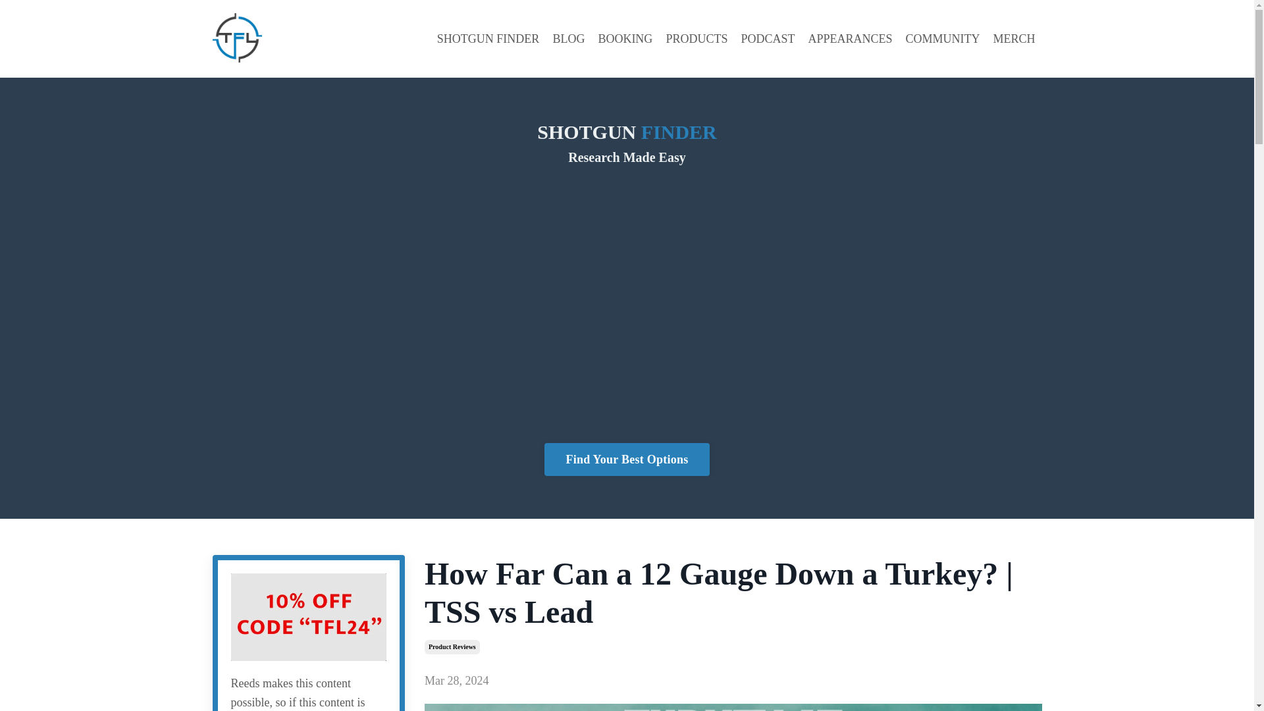  What do you see at coordinates (768, 39) in the screenshot?
I see `PODCAST` at bounding box center [768, 39].